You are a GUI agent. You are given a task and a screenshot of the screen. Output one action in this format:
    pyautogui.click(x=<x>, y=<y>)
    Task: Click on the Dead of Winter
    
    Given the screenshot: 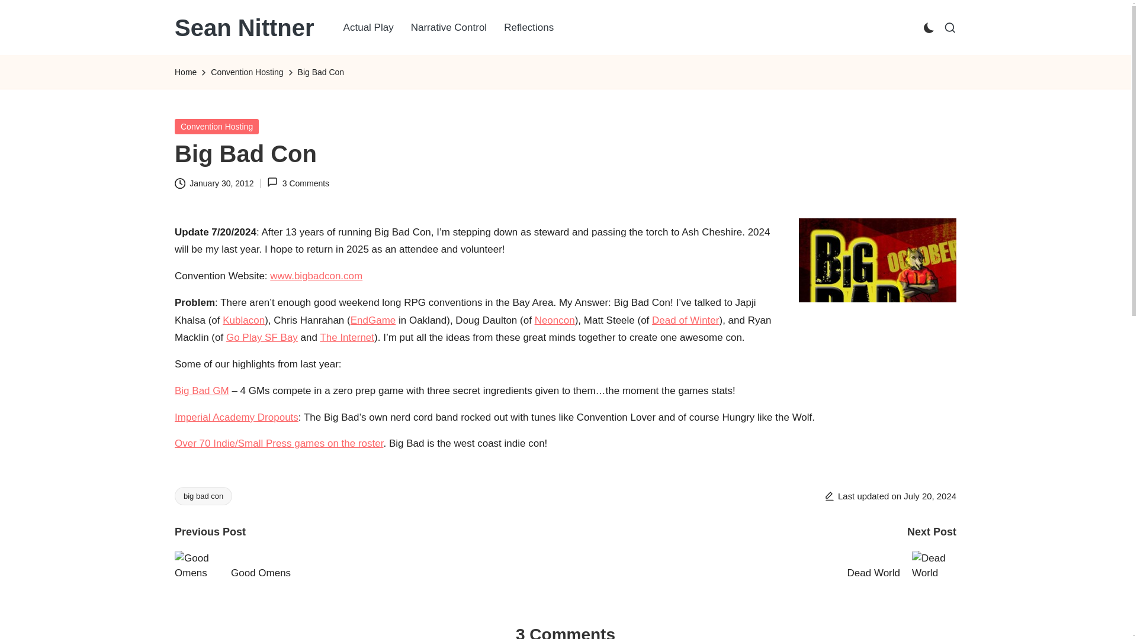 What is the action you would take?
    pyautogui.click(x=685, y=320)
    